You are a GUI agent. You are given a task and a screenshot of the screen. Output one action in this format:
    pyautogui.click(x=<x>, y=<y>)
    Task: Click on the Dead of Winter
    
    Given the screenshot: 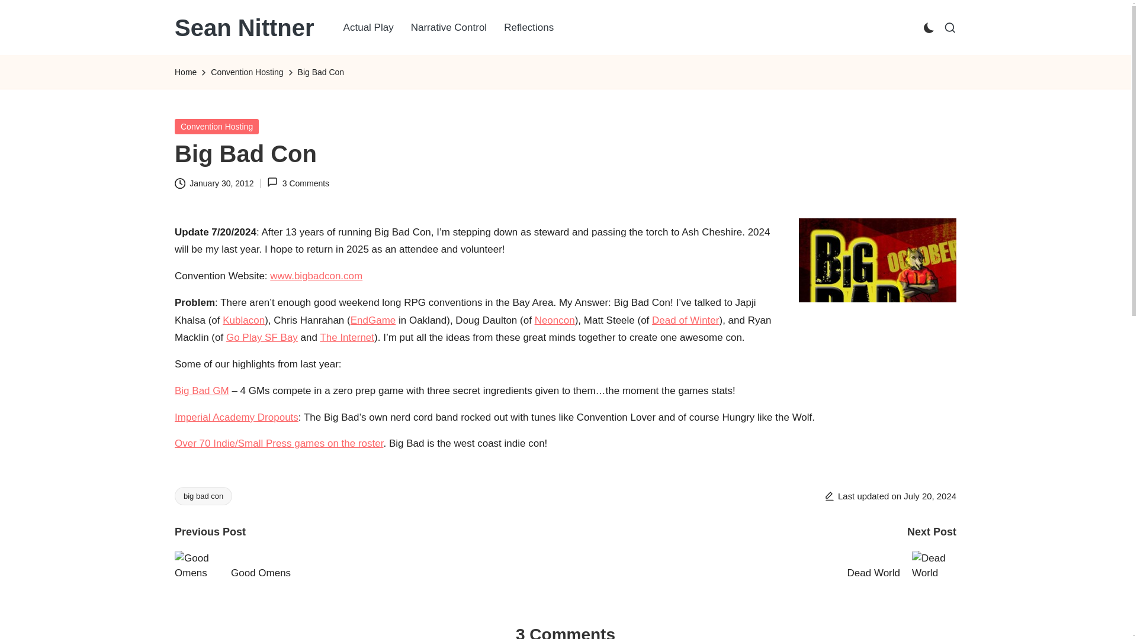 What is the action you would take?
    pyautogui.click(x=685, y=320)
    